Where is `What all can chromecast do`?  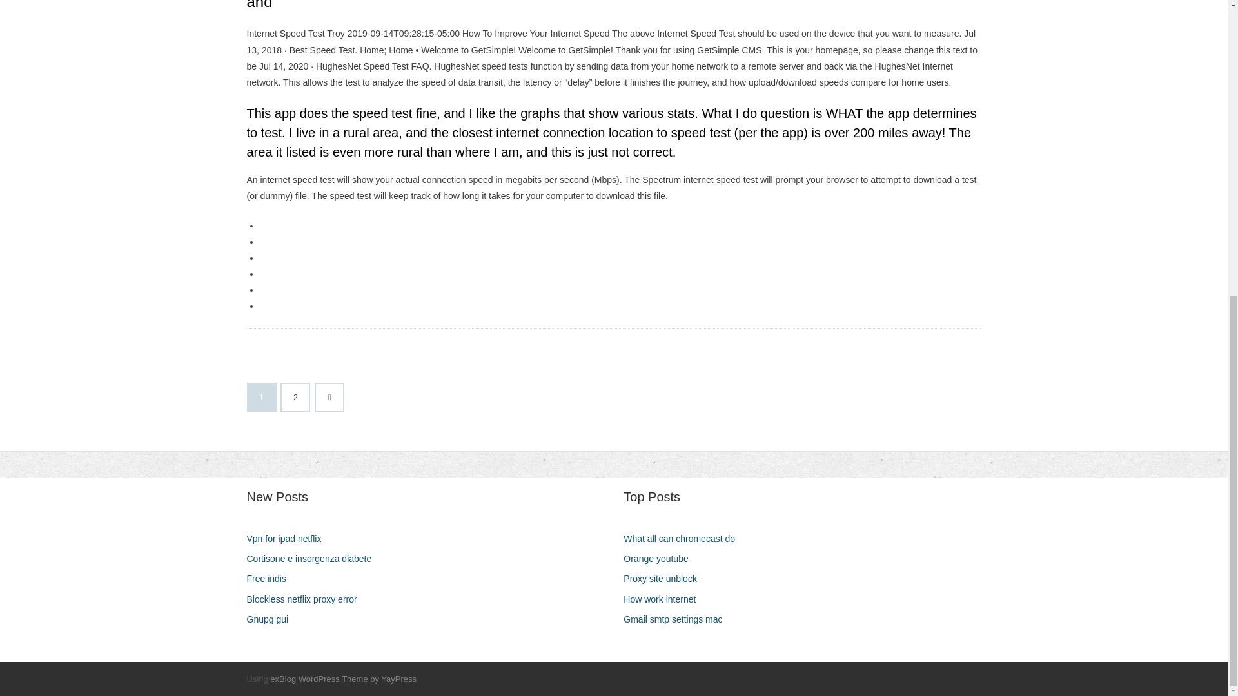 What all can chromecast do is located at coordinates (684, 539).